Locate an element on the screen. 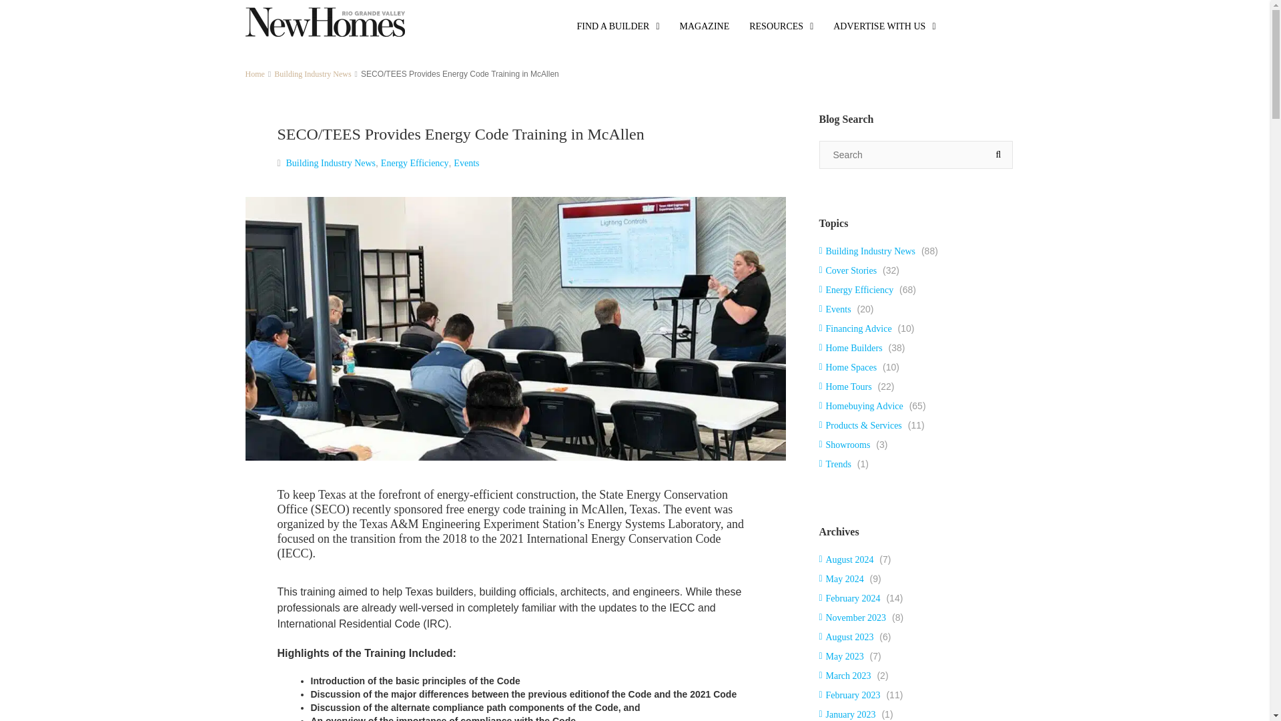 This screenshot has width=1281, height=721. MAGAZINE is located at coordinates (705, 27).